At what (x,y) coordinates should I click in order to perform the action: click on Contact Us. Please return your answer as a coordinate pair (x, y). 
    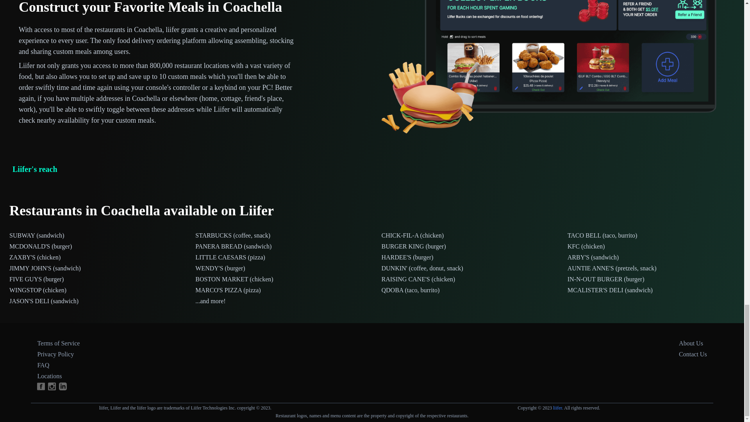
    Looking at the image, I should click on (693, 354).